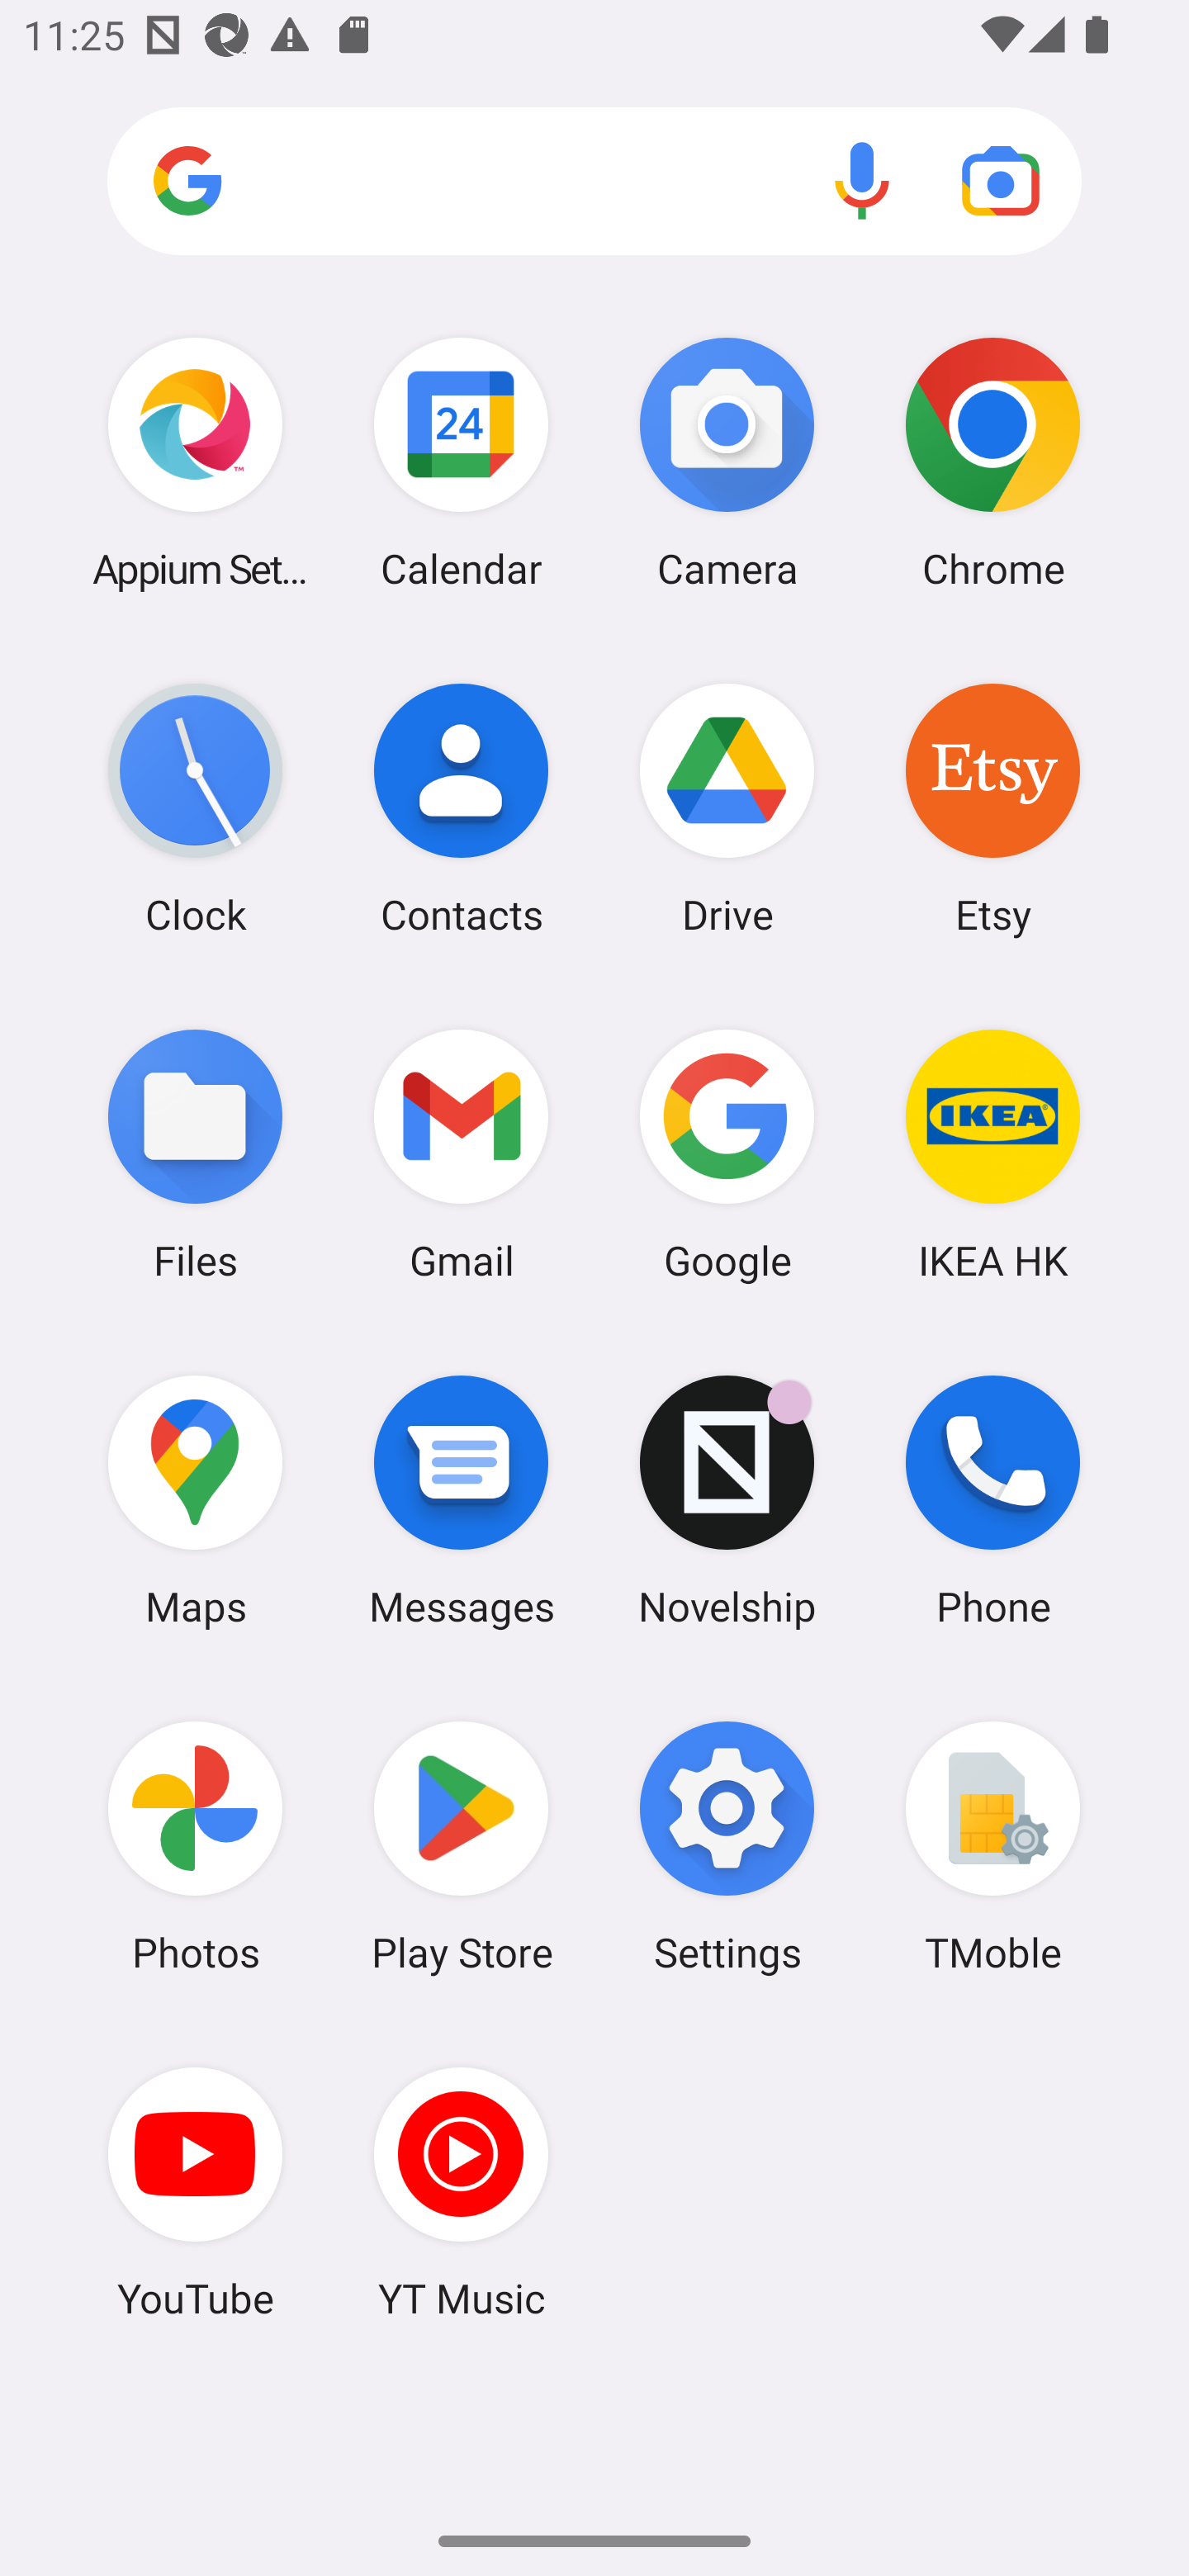 The image size is (1189, 2576). What do you see at coordinates (727, 1500) in the screenshot?
I see `Novelship Novelship has 2 notifications` at bounding box center [727, 1500].